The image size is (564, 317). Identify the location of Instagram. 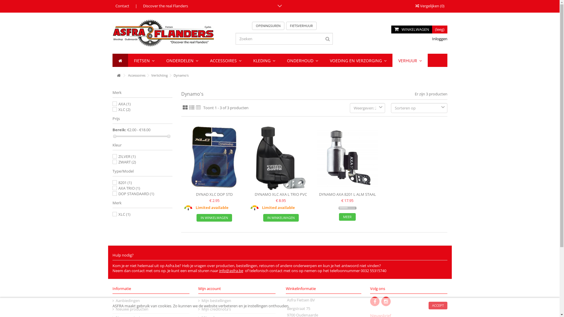
(386, 301).